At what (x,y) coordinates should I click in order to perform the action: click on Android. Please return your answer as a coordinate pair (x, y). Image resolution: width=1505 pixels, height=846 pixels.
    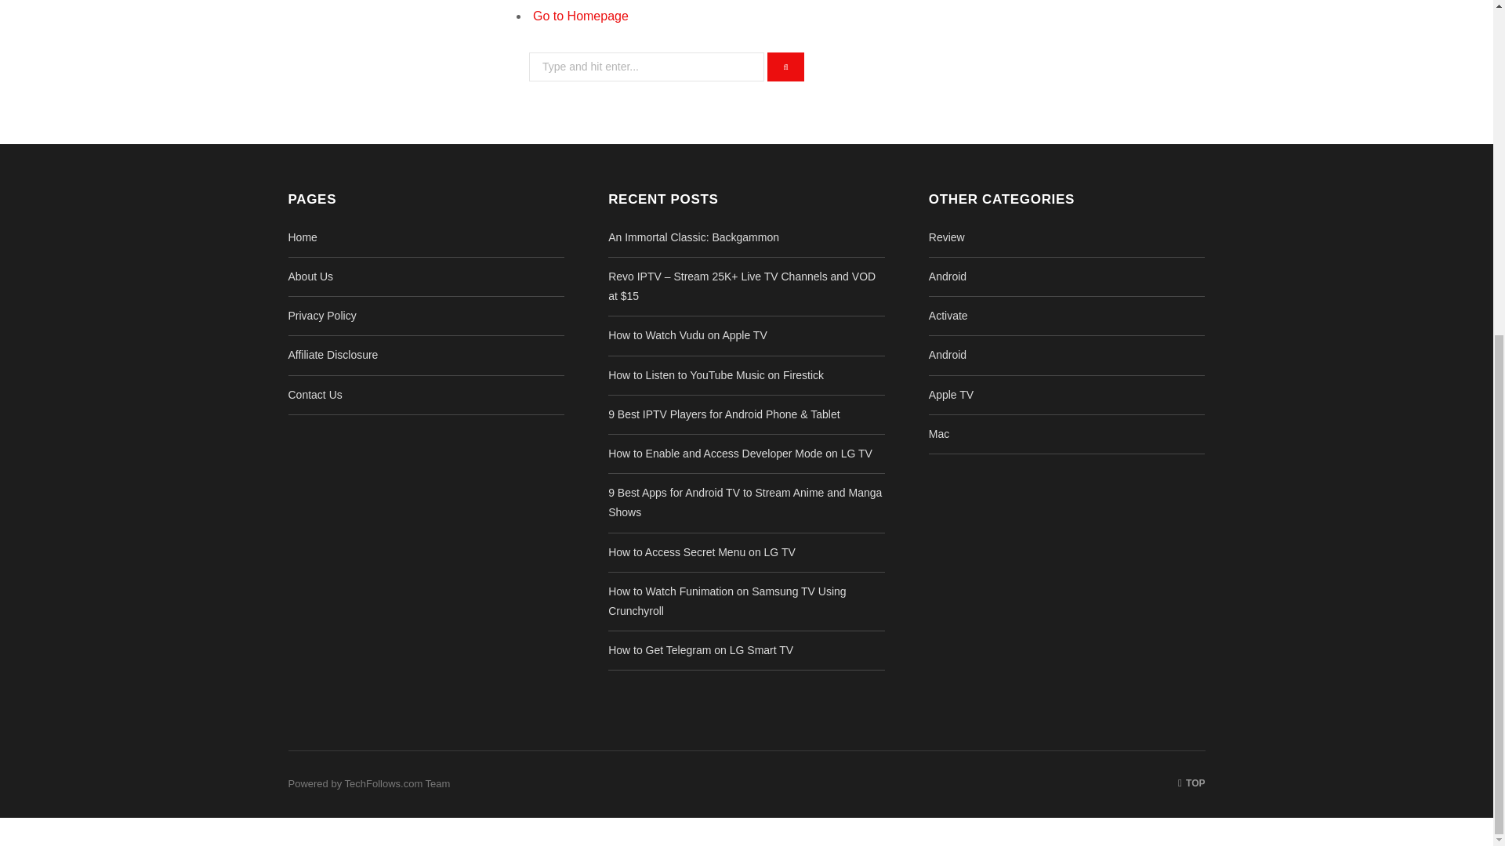
    Looking at the image, I should click on (947, 276).